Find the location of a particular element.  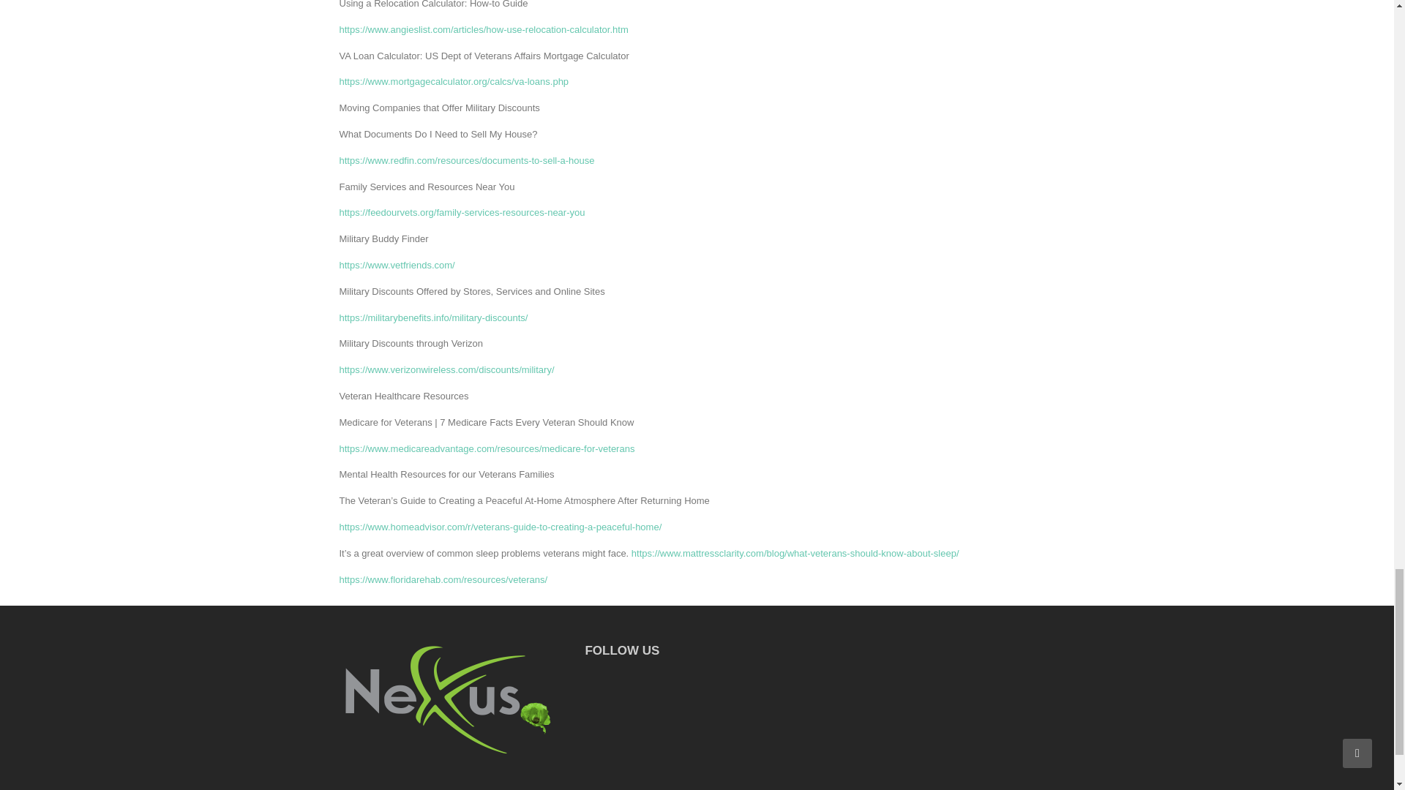

LinkedIn is located at coordinates (675, 682).